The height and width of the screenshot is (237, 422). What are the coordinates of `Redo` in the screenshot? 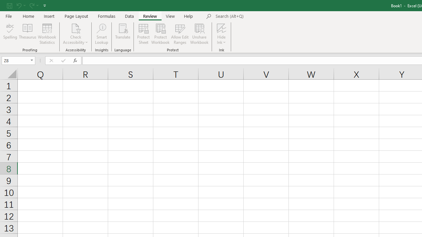 It's located at (34, 5).